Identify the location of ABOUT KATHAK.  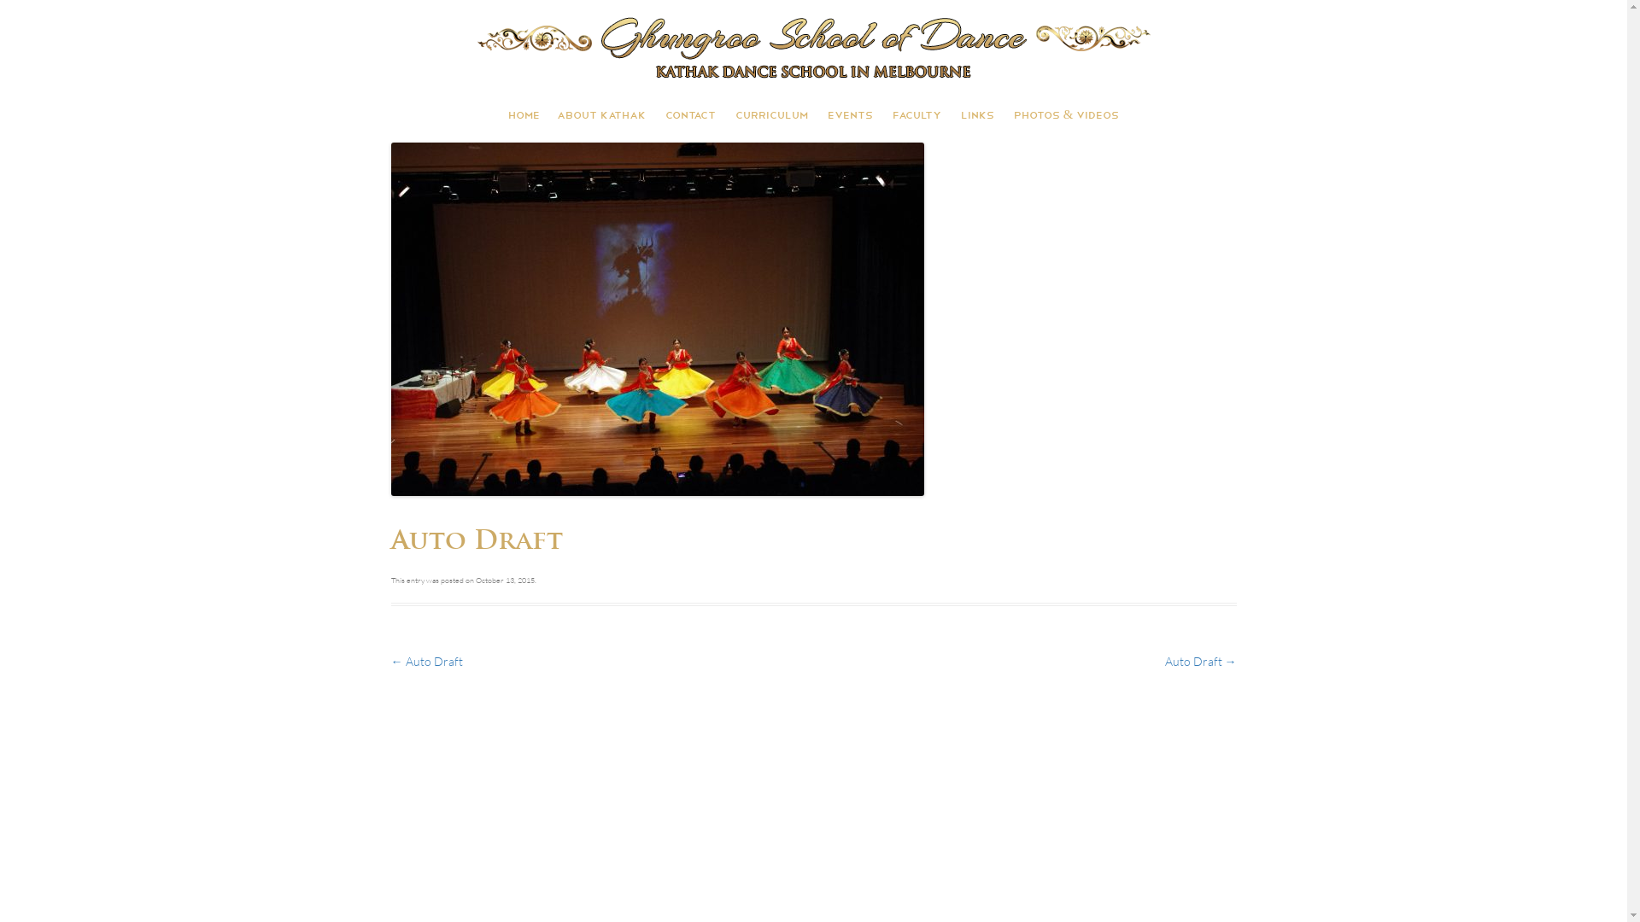
(601, 114).